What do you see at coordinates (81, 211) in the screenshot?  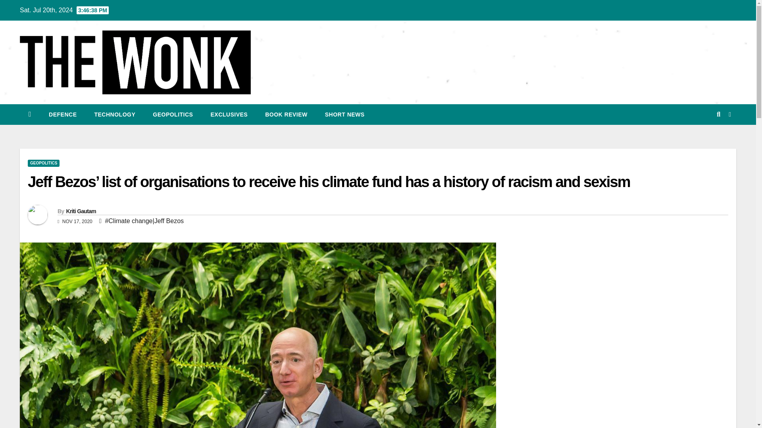 I see `Kriti Gautam` at bounding box center [81, 211].